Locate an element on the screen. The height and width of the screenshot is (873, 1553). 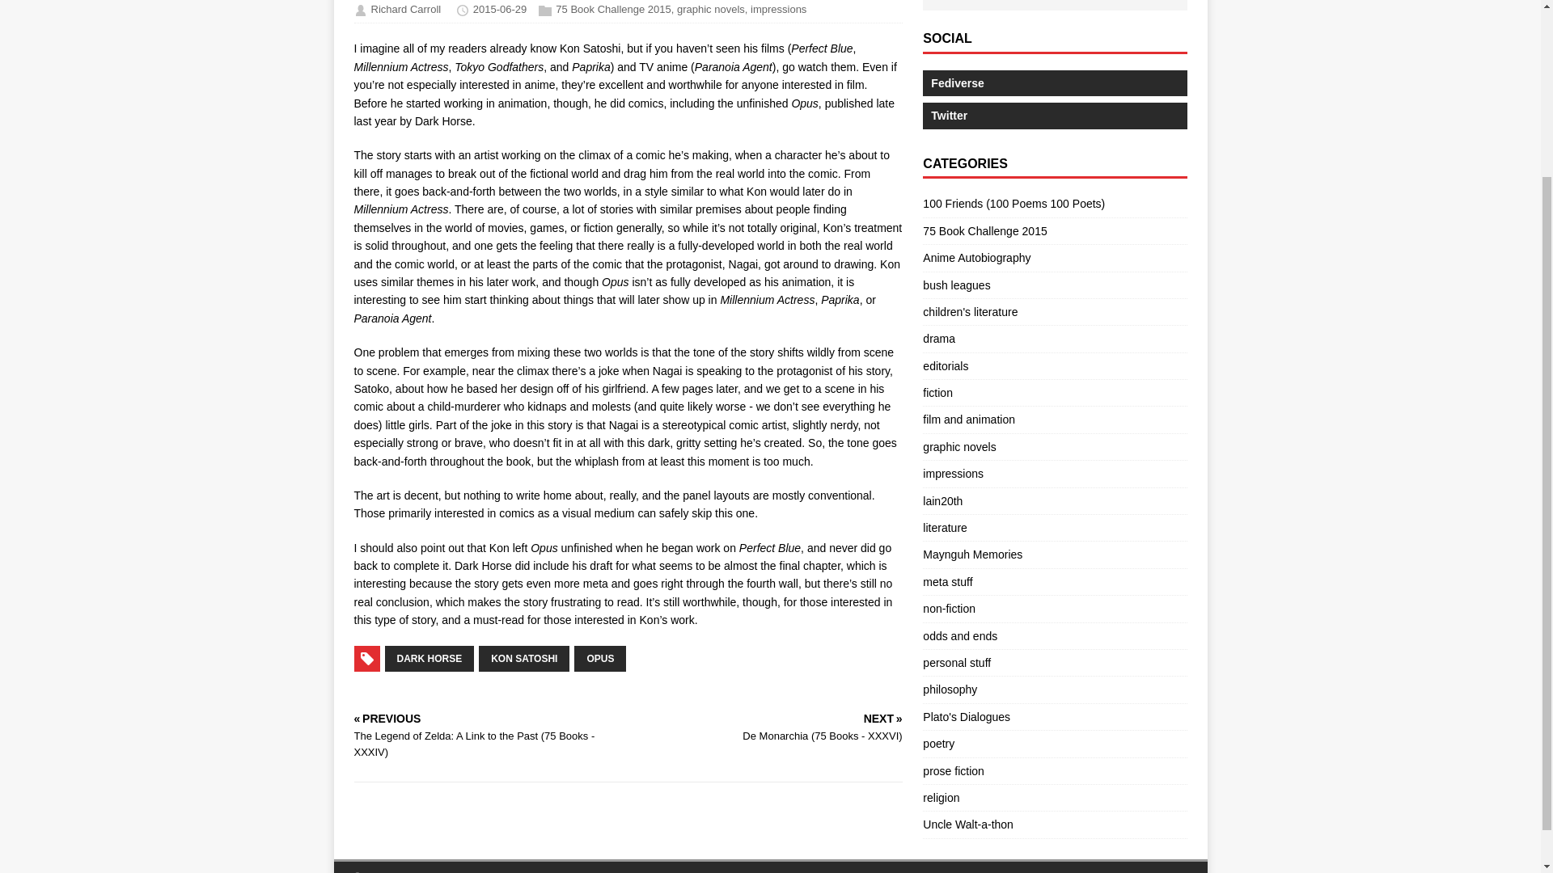
film and animation is located at coordinates (969, 419).